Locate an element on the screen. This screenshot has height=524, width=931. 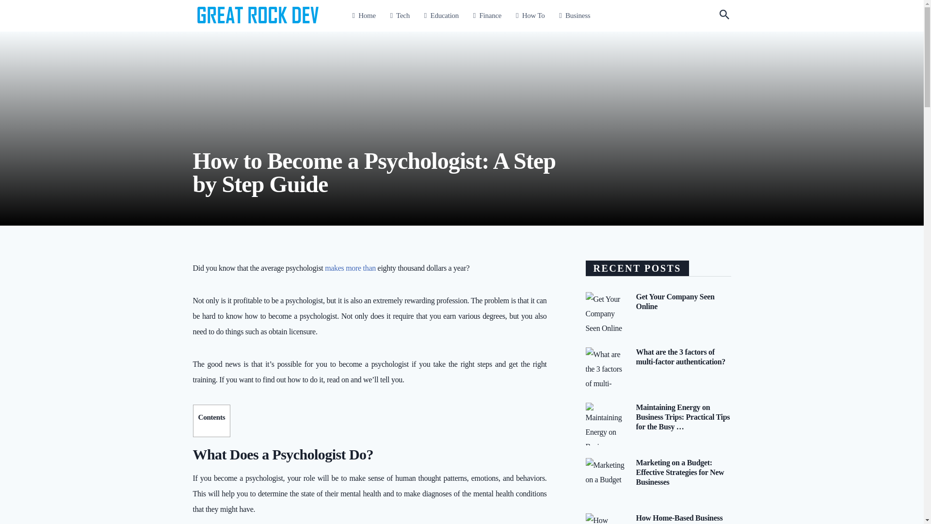
How To is located at coordinates (530, 16).